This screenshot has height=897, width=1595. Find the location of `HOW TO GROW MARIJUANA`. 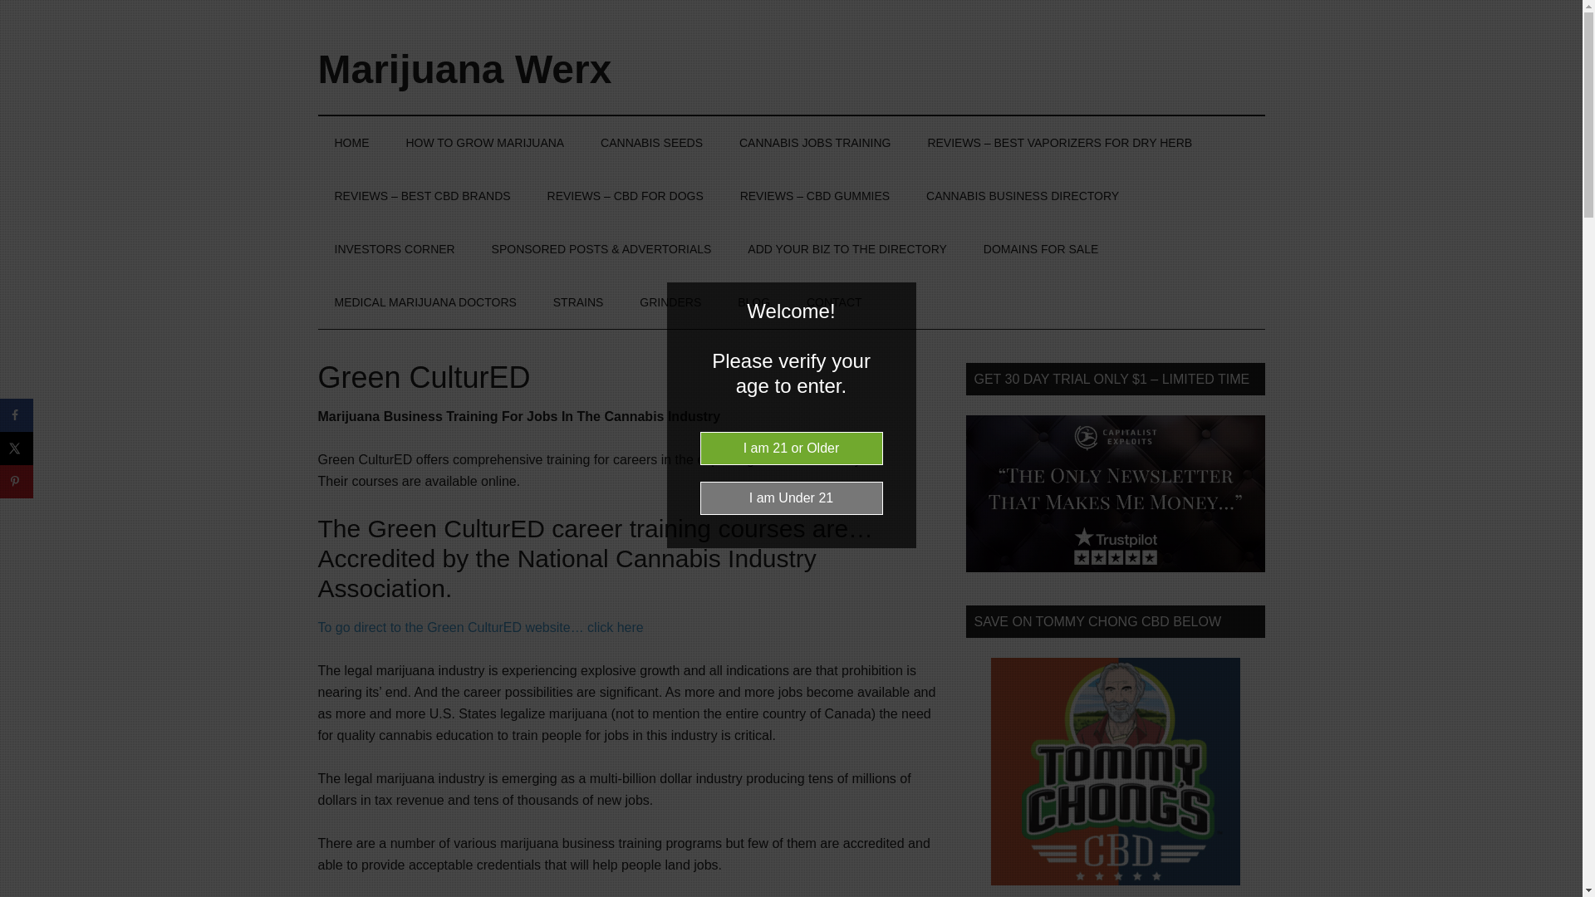

HOW TO GROW MARIJUANA is located at coordinates (484, 143).